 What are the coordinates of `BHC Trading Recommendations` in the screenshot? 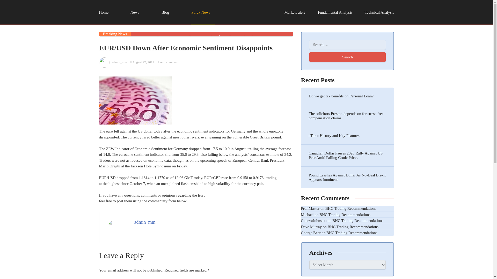 It's located at (353, 227).